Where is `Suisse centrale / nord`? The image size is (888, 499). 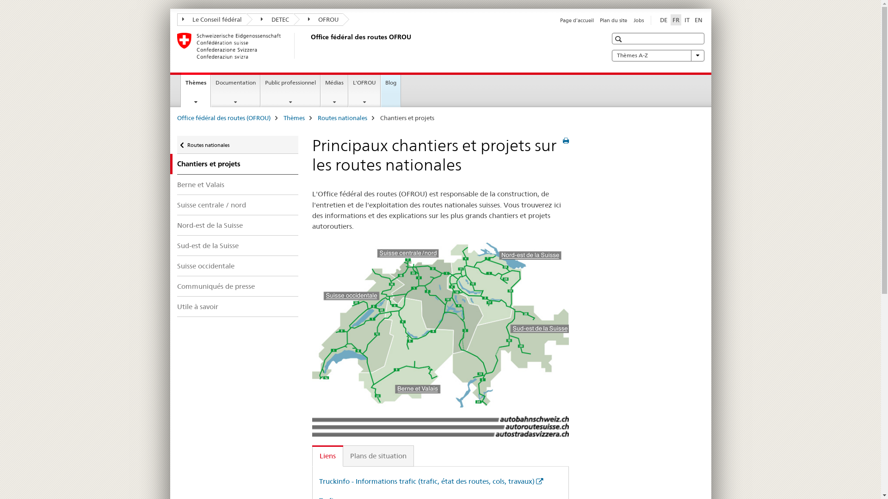
Suisse centrale / nord is located at coordinates (238, 205).